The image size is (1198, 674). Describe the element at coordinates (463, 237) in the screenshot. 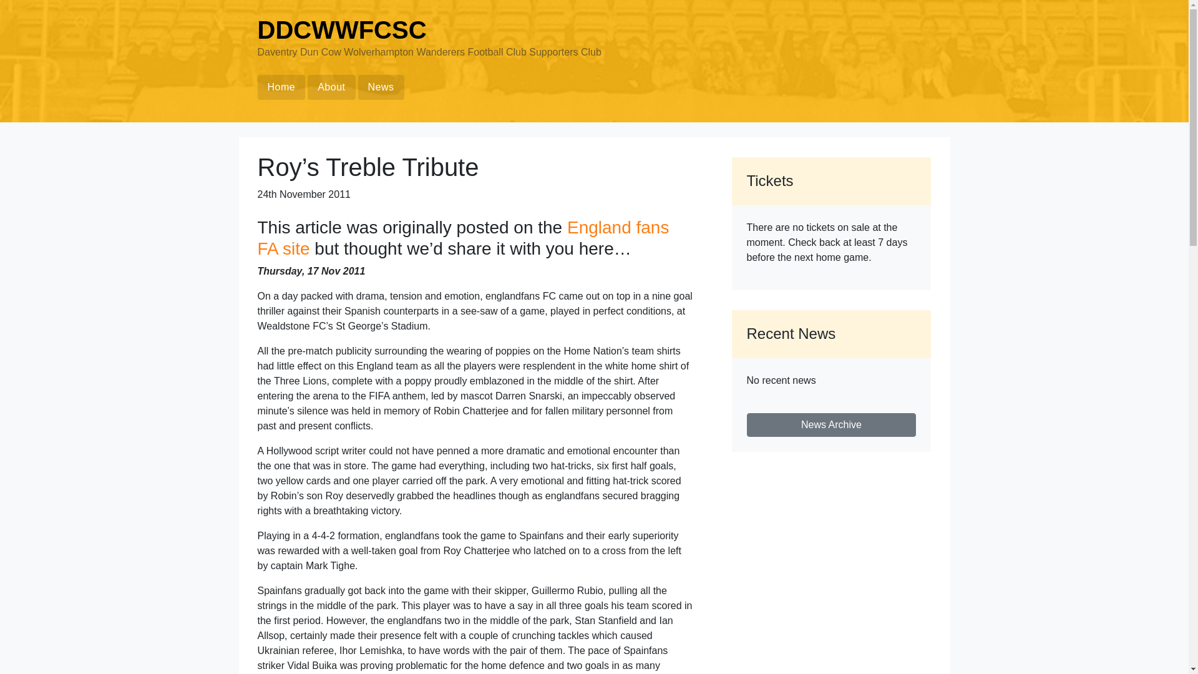

I see `England fans FA site` at that location.